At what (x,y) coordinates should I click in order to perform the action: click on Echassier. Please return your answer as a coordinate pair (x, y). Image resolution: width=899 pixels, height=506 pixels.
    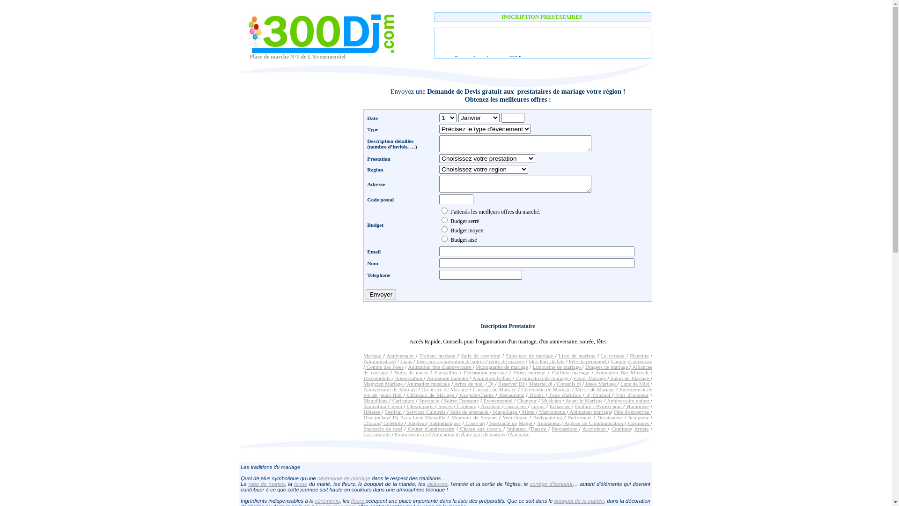
    Looking at the image, I should click on (561, 406).